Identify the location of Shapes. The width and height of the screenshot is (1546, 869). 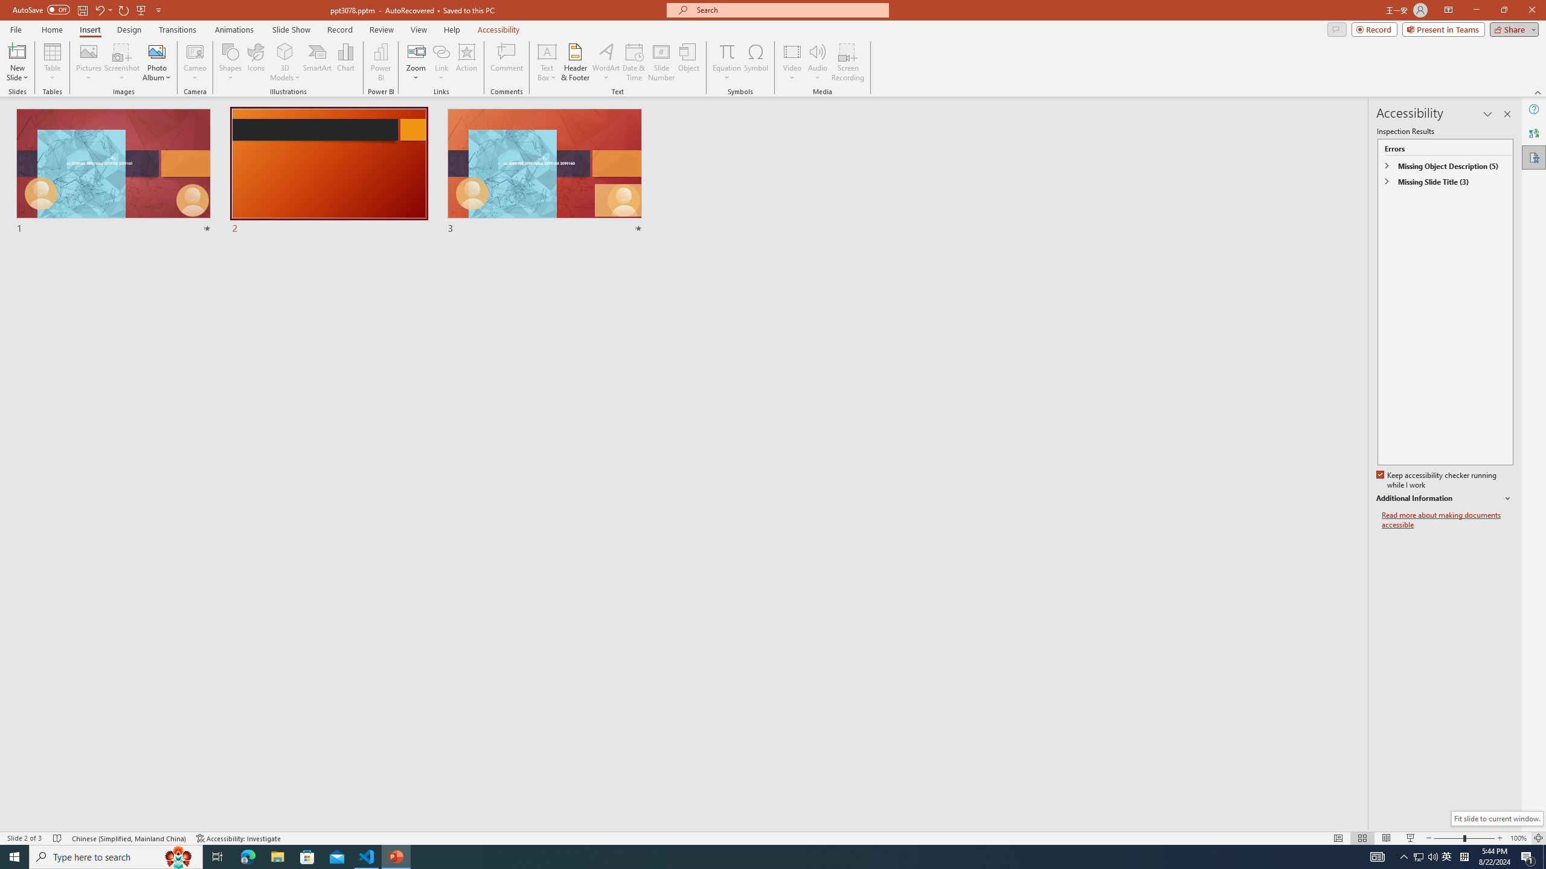
(229, 62).